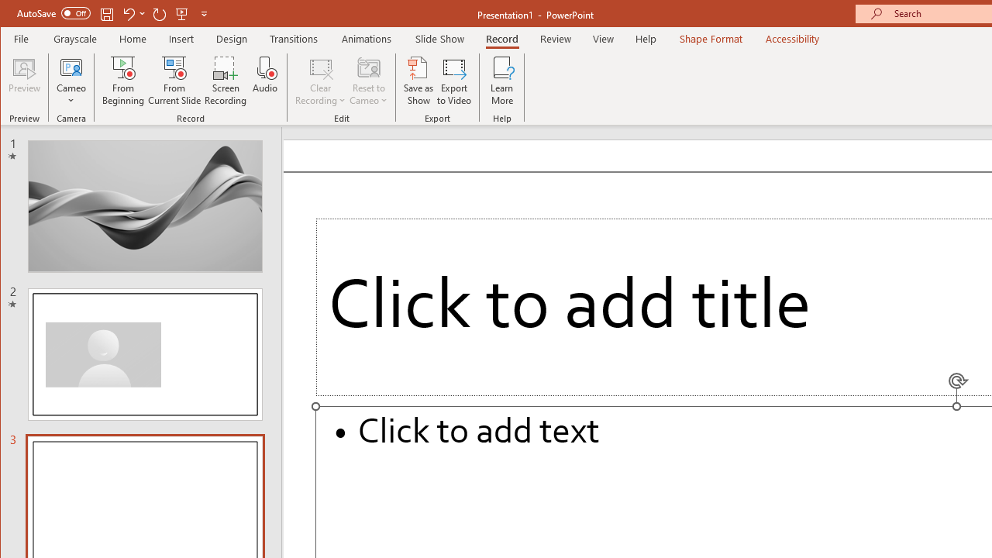  What do you see at coordinates (710, 39) in the screenshot?
I see `Shape Format` at bounding box center [710, 39].